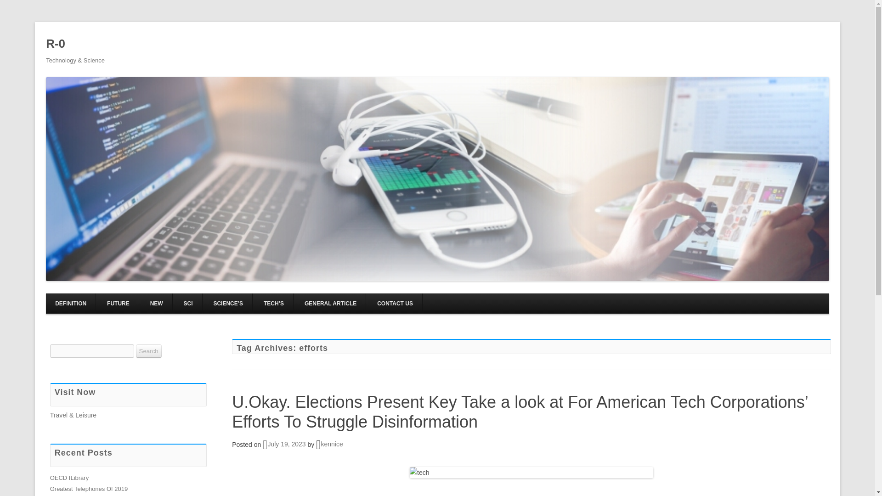 The width and height of the screenshot is (882, 496). I want to click on R-0, so click(55, 44).